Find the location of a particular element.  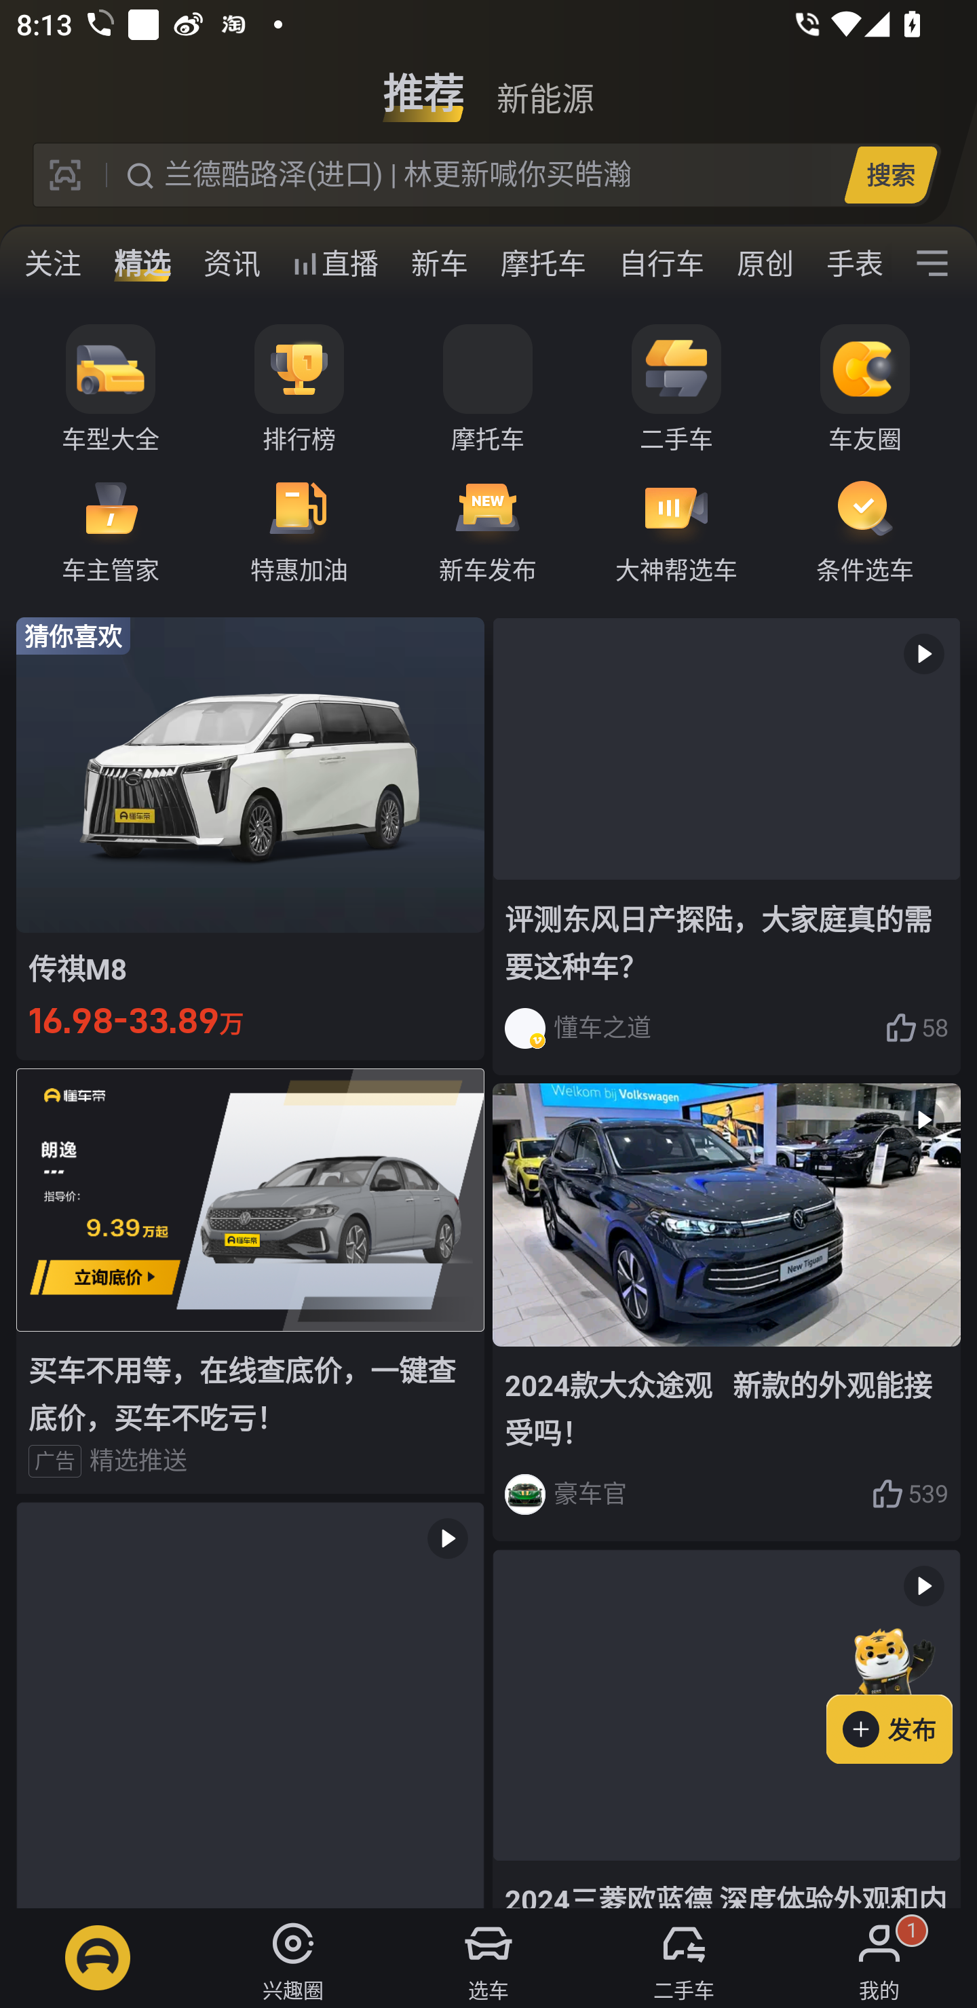

 选车 is located at coordinates (488, 1958).